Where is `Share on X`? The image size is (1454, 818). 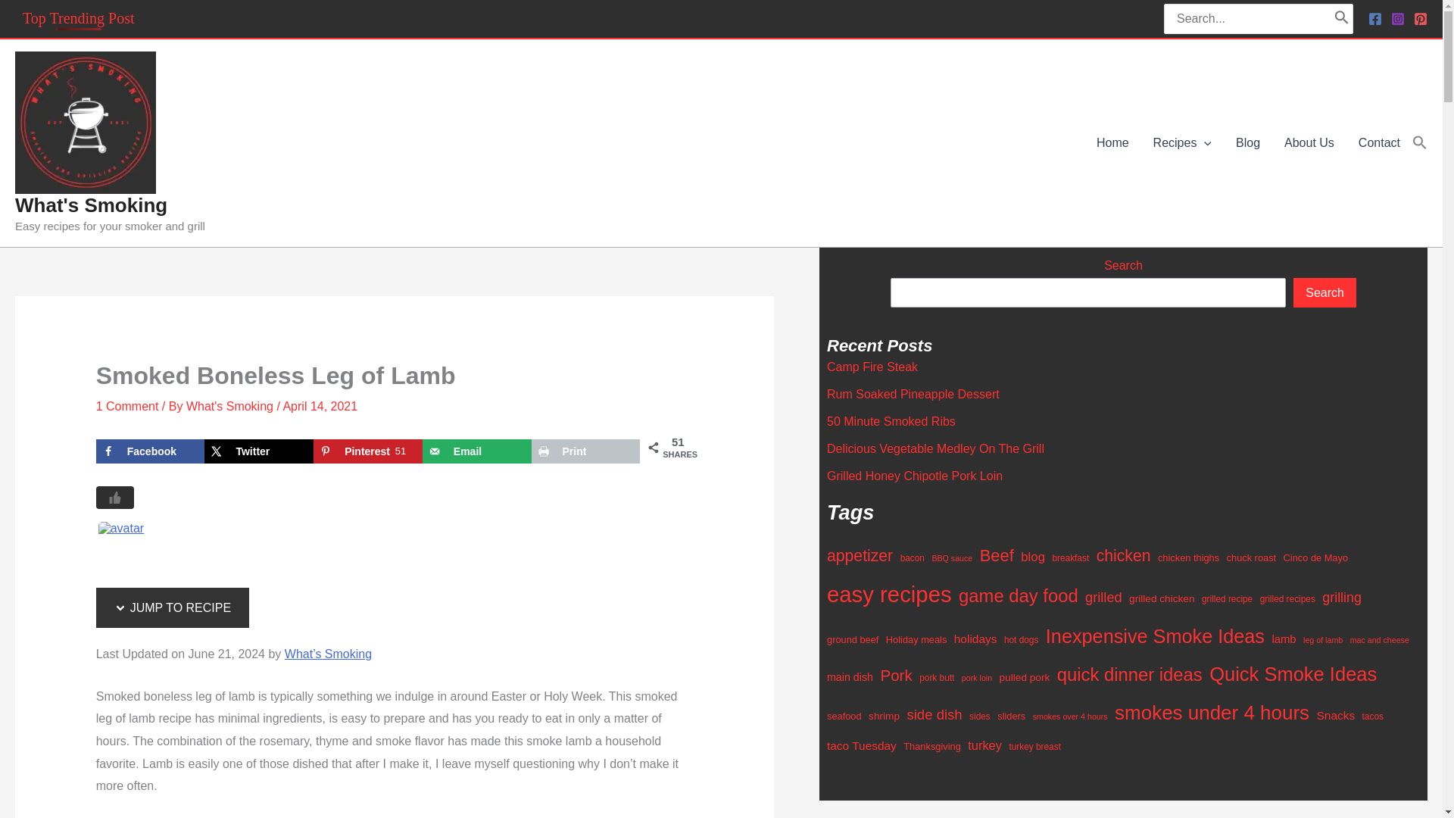
Share on X is located at coordinates (259, 451).